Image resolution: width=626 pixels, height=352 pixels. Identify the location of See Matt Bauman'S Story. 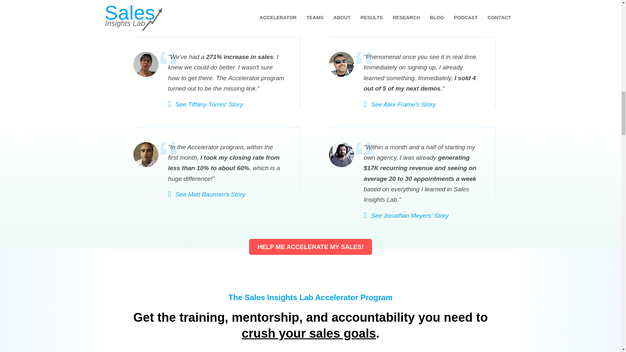
(207, 194).